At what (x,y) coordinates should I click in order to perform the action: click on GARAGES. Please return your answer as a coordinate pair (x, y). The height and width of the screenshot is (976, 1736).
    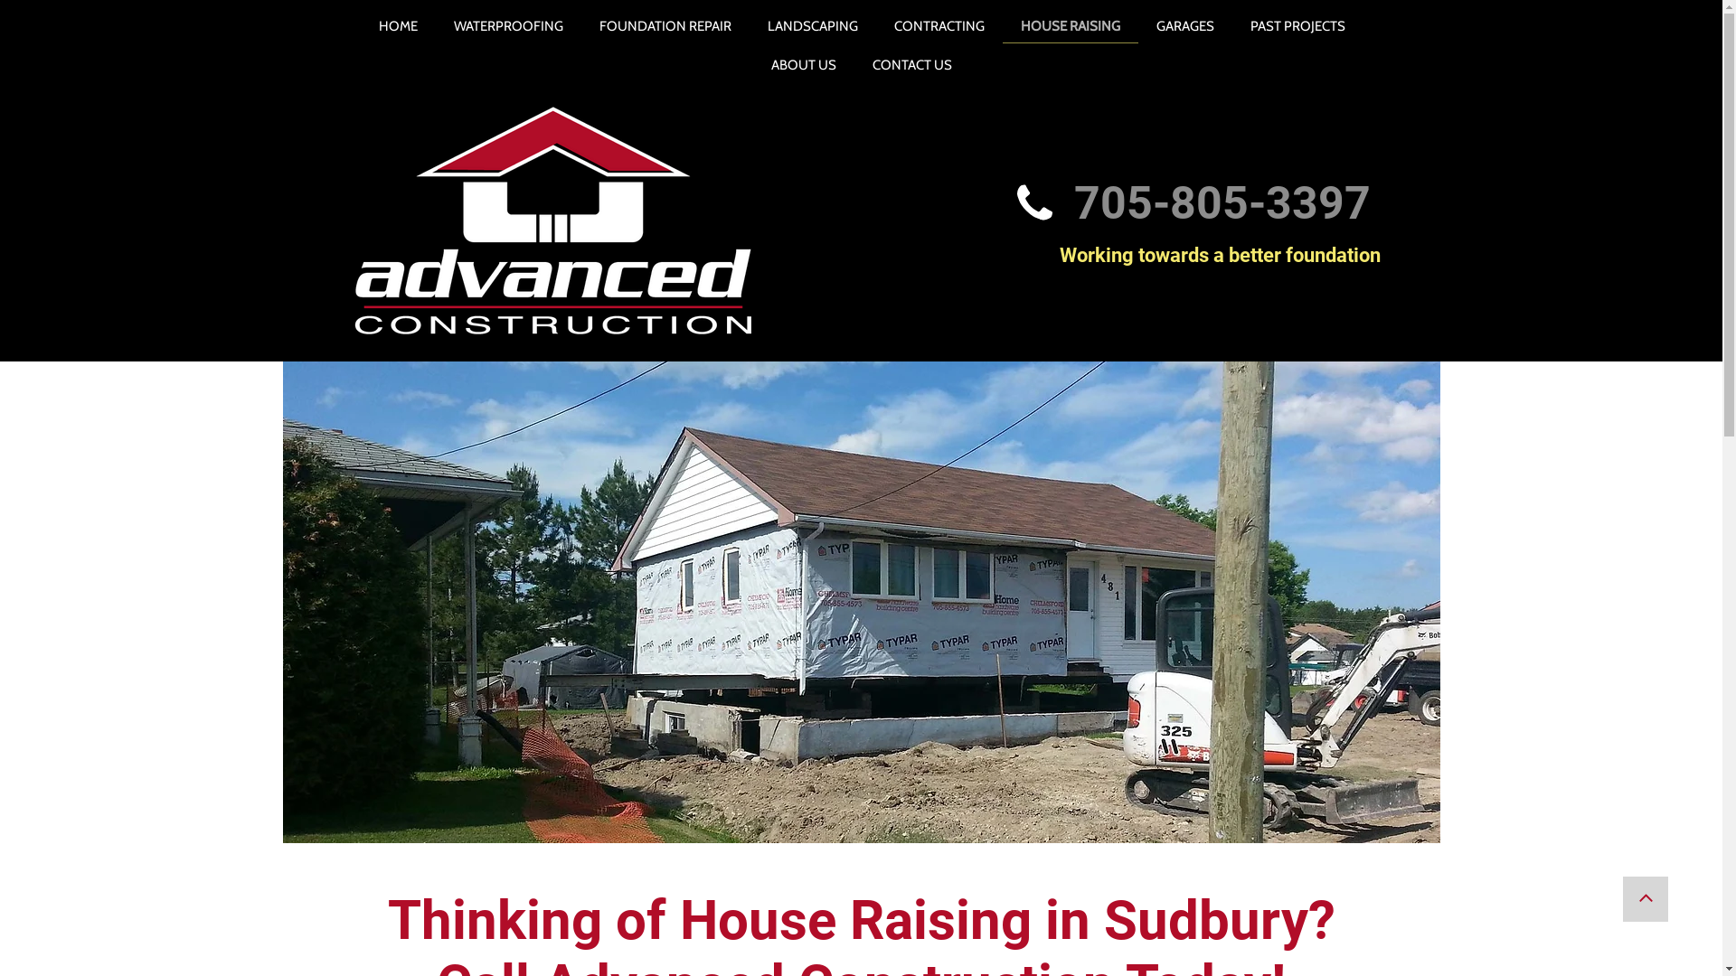
    Looking at the image, I should click on (1184, 23).